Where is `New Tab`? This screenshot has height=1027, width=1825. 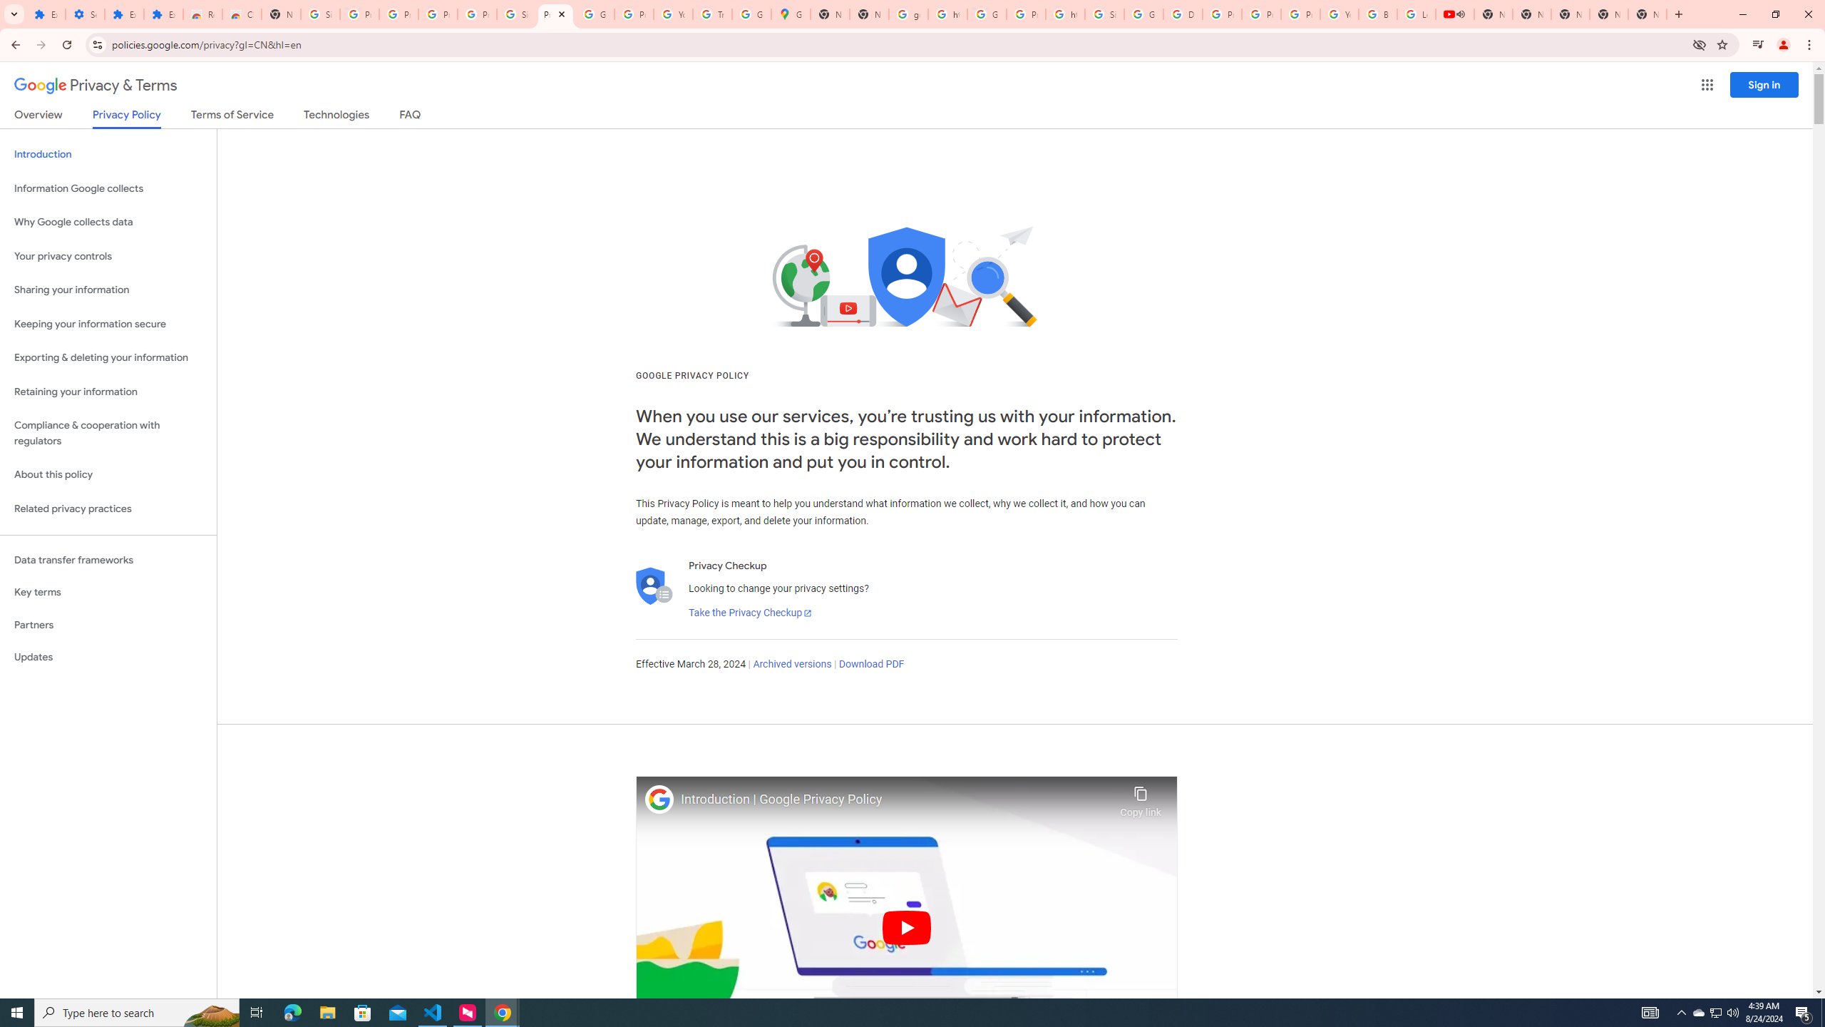 New Tab is located at coordinates (281, 14).